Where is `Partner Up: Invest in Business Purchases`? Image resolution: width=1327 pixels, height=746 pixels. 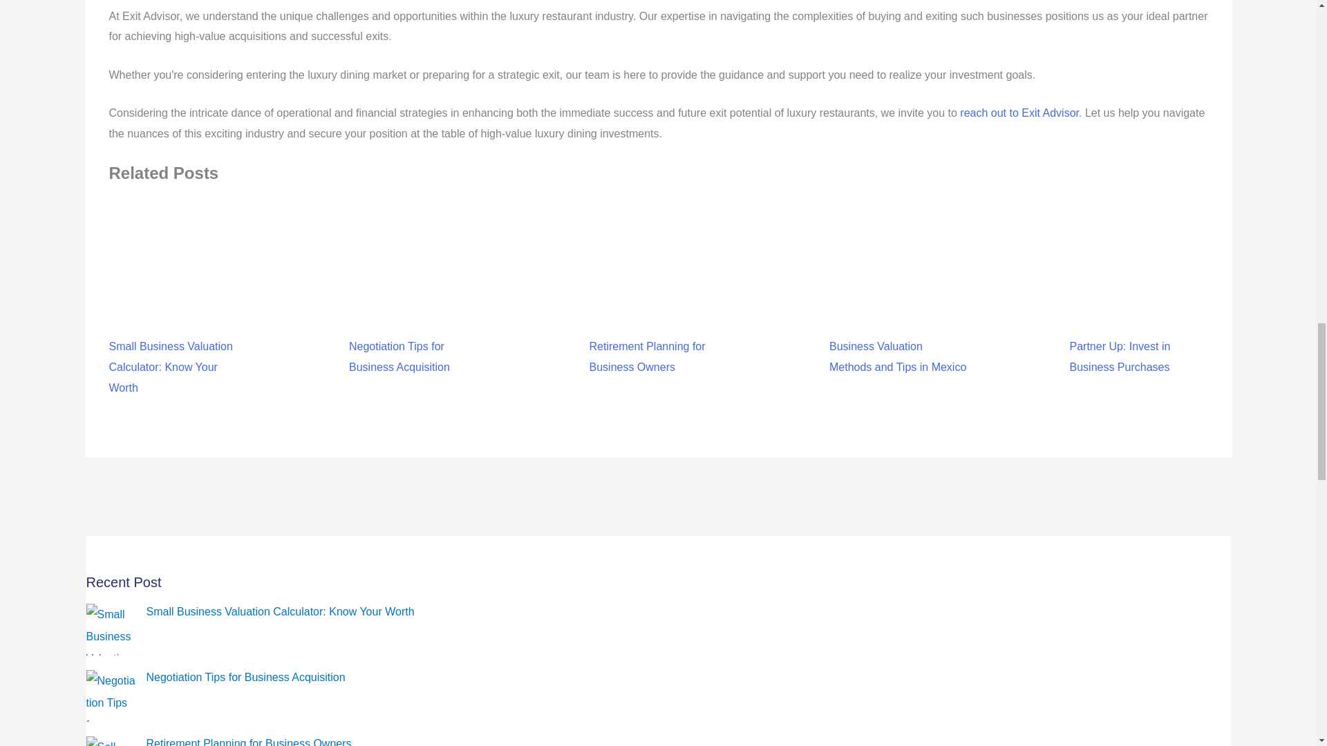 Partner Up: Invest in Business Purchases is located at coordinates (1138, 317).